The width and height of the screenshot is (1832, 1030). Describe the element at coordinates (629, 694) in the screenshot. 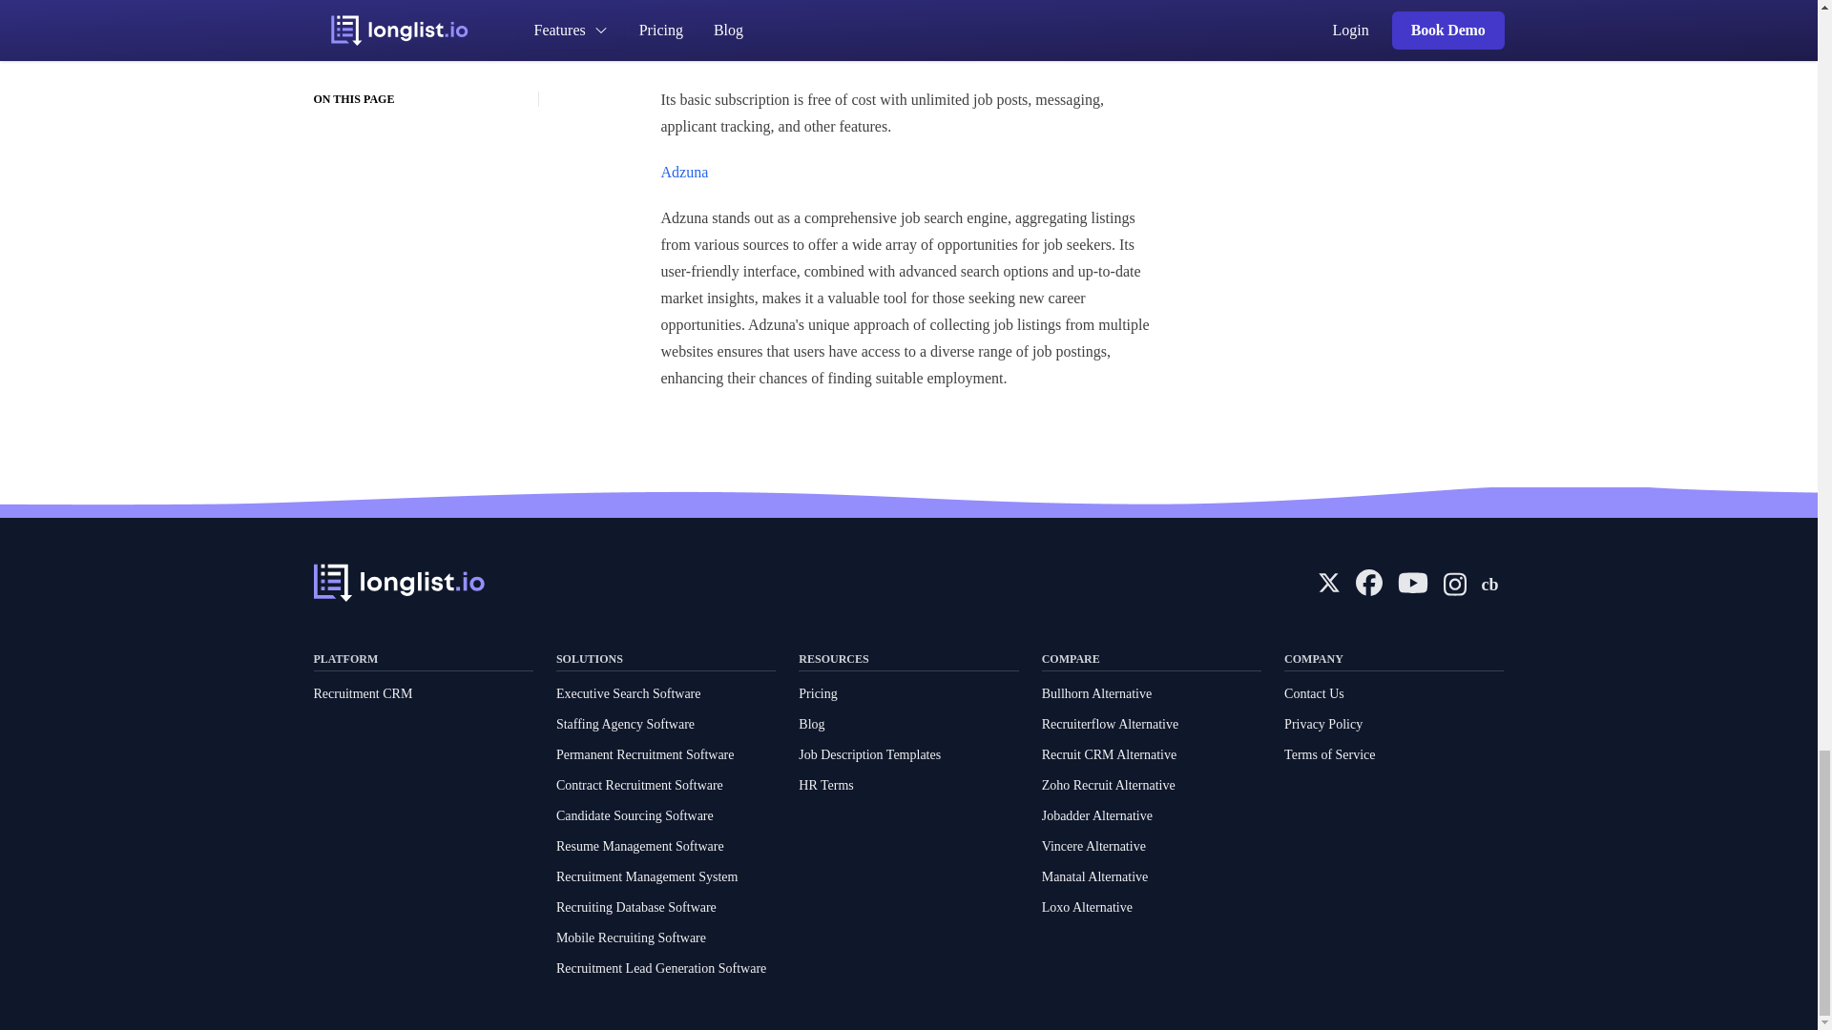

I see `Executive Search Software` at that location.